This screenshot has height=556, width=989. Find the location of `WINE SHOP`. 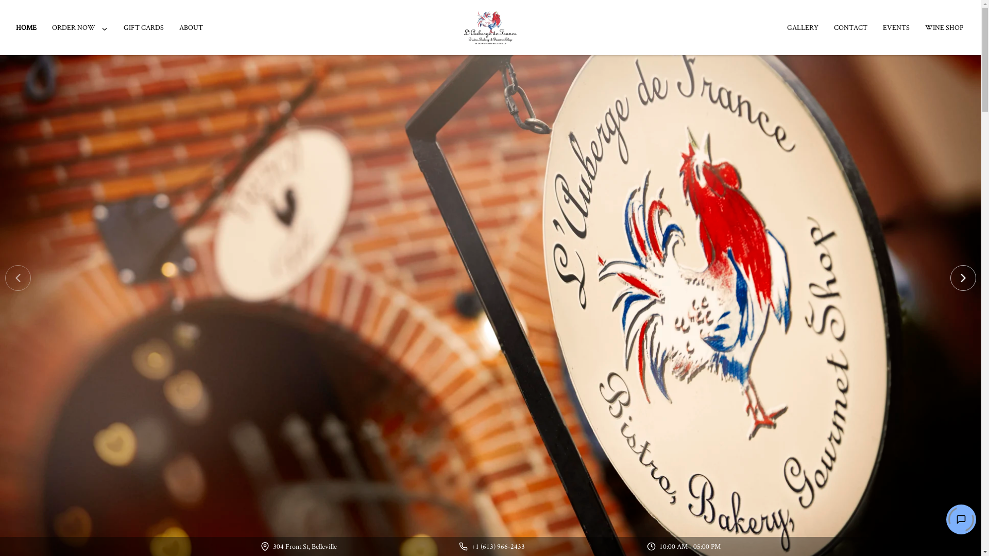

WINE SHOP is located at coordinates (944, 28).